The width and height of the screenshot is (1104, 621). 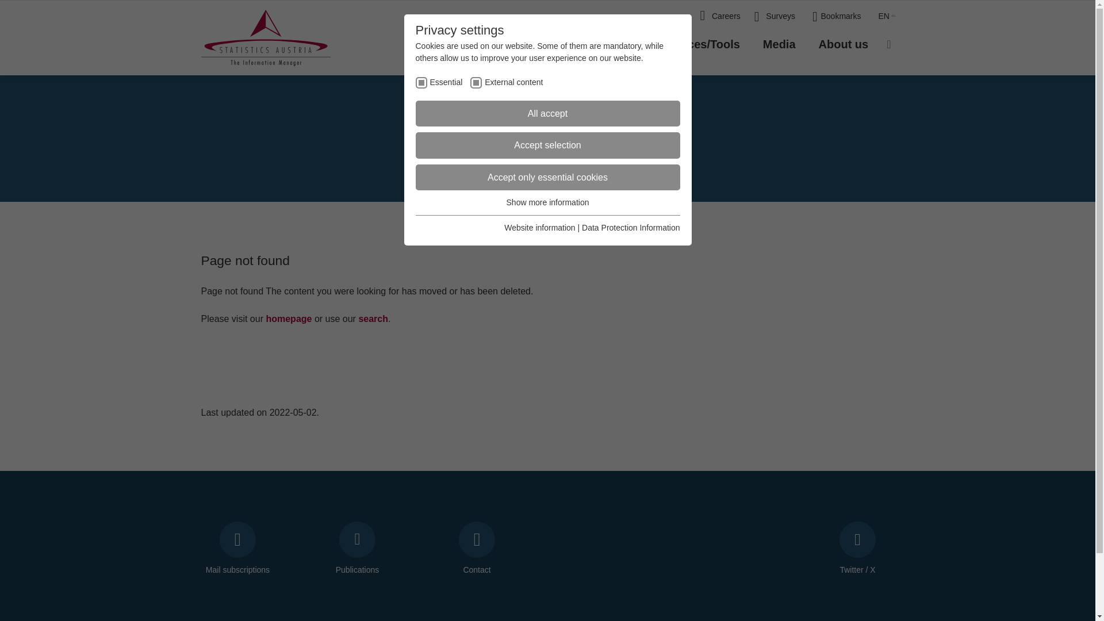 I want to click on Statistics, so click(x=530, y=44).